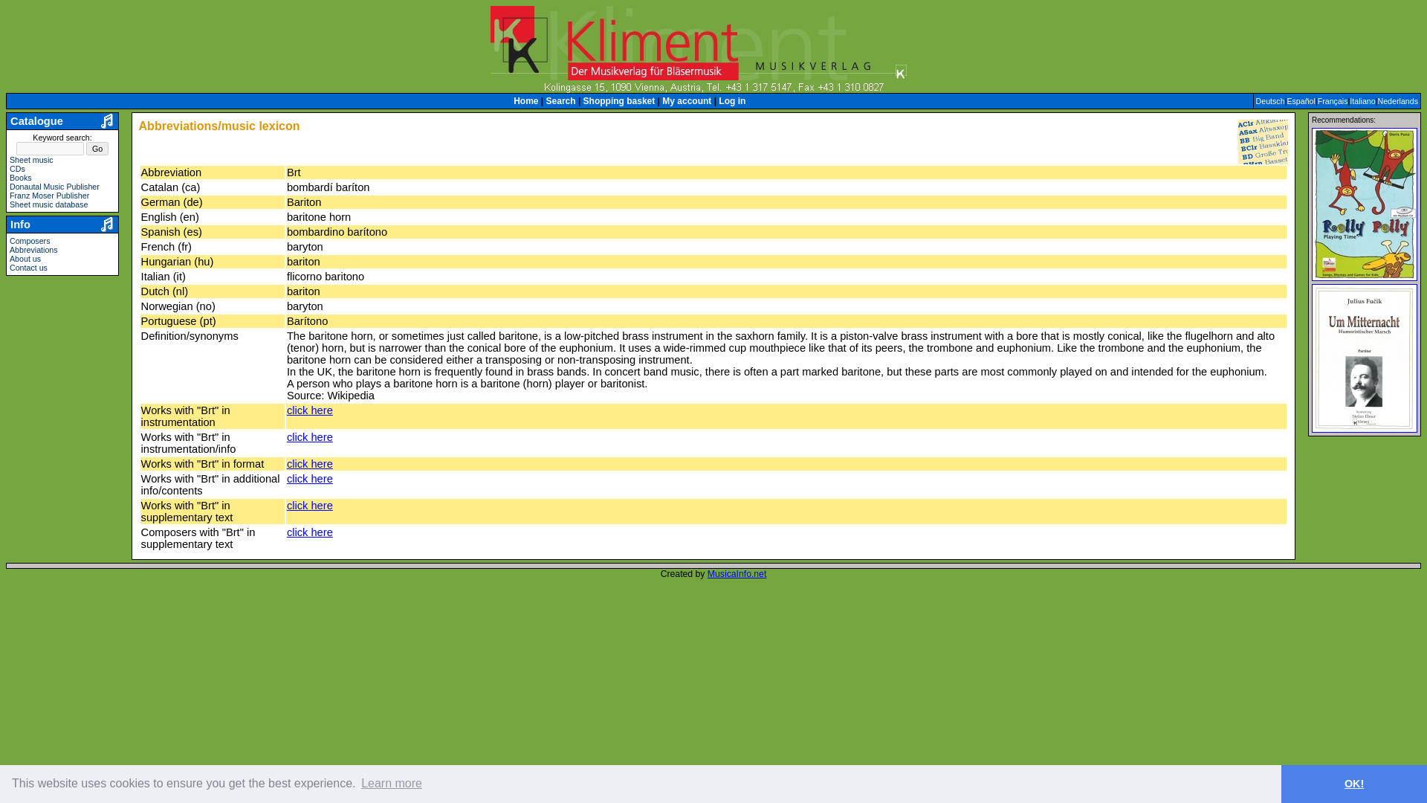 This screenshot has width=1427, height=803. Describe the element at coordinates (686, 100) in the screenshot. I see `My account` at that location.